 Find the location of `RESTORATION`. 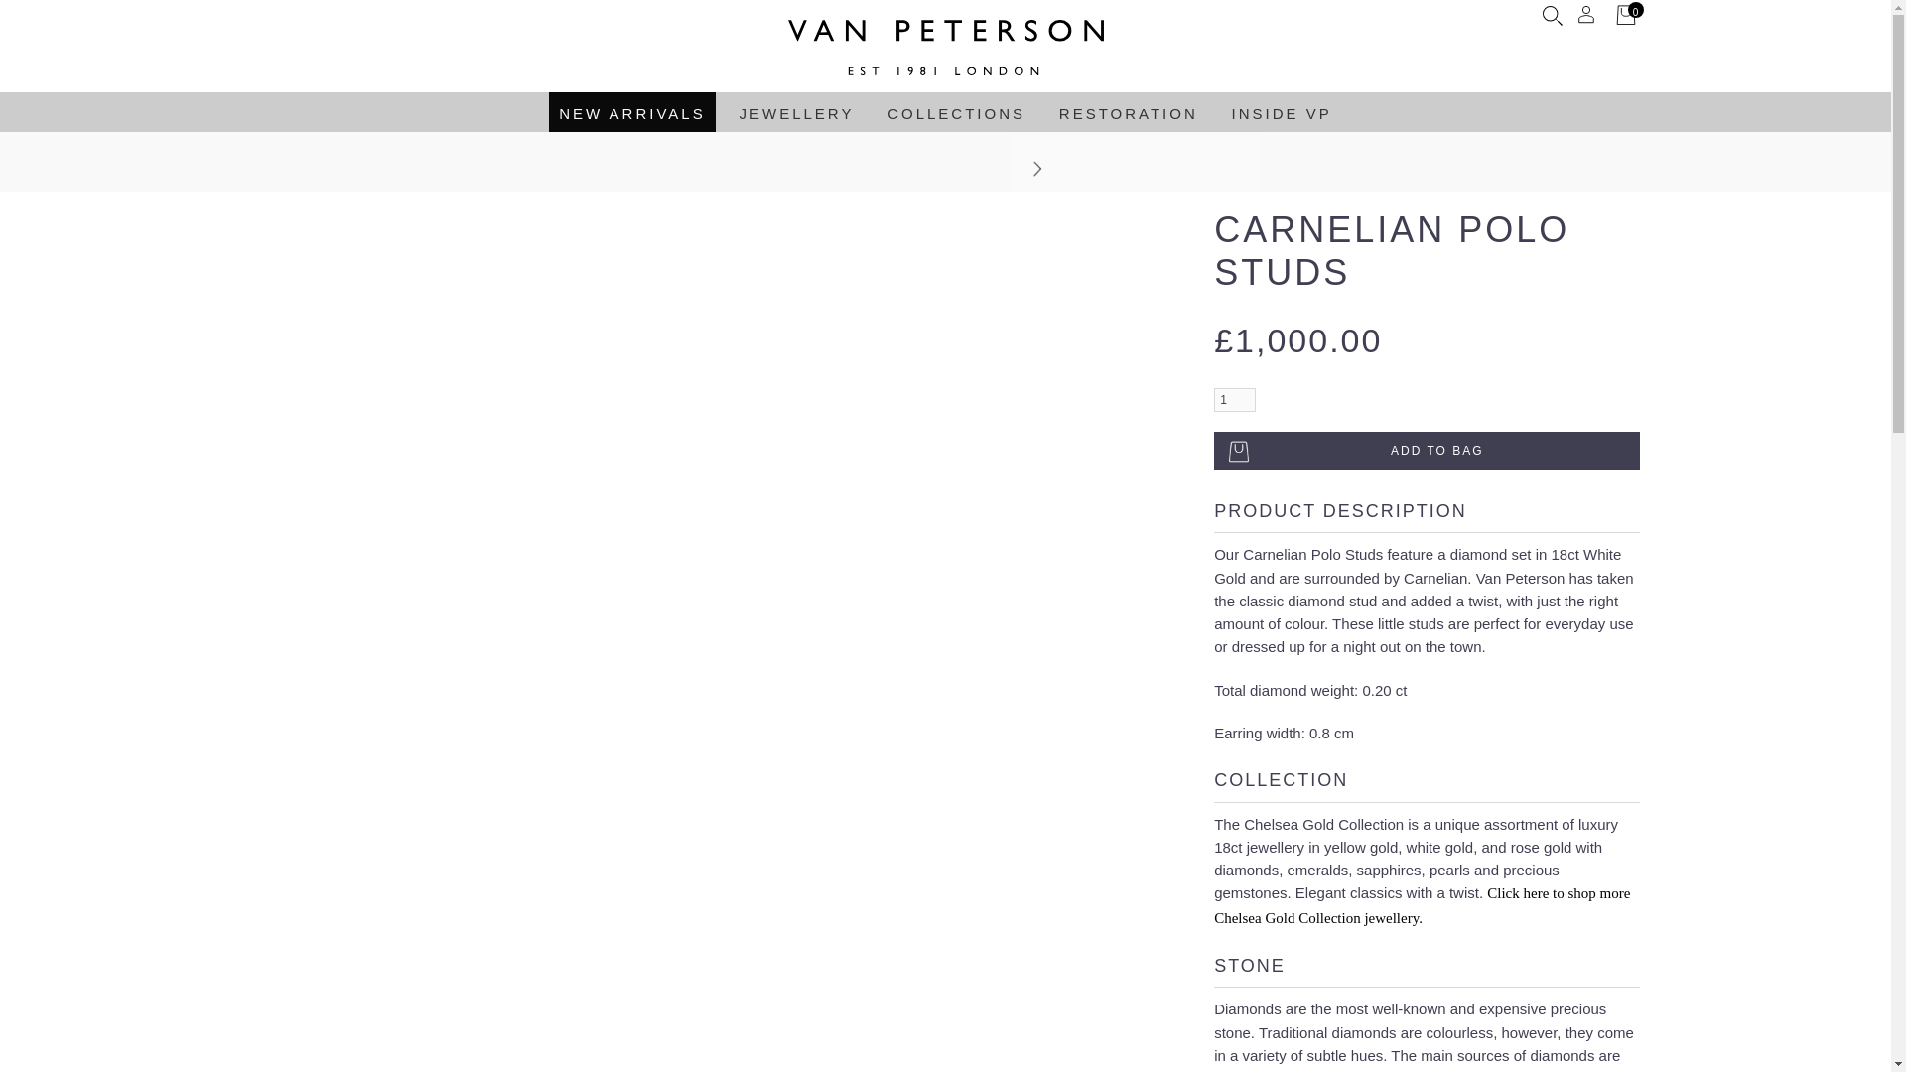

RESTORATION is located at coordinates (1129, 111).